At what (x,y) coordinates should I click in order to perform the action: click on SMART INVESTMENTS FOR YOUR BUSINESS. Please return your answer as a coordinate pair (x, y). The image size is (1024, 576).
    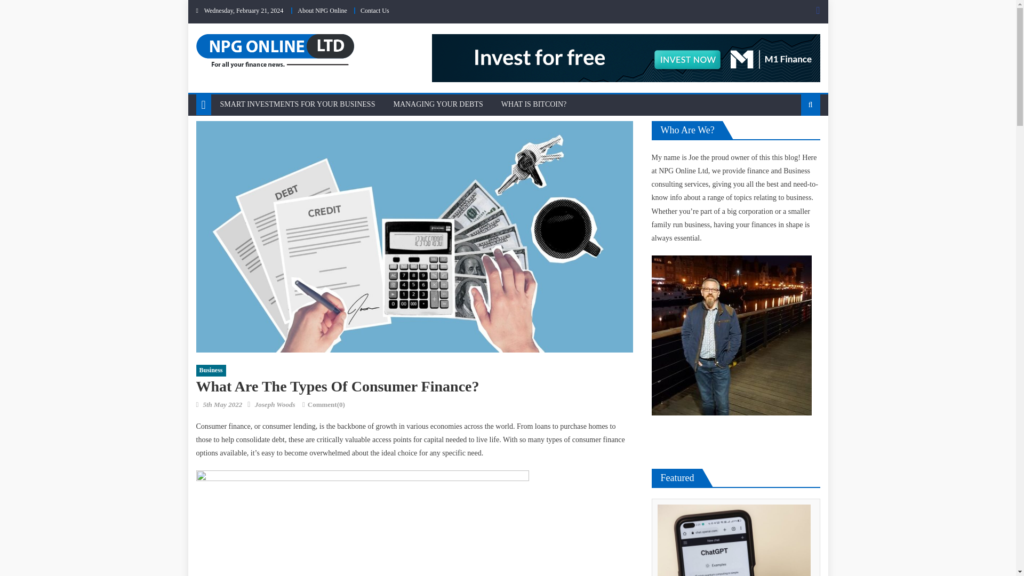
    Looking at the image, I should click on (298, 105).